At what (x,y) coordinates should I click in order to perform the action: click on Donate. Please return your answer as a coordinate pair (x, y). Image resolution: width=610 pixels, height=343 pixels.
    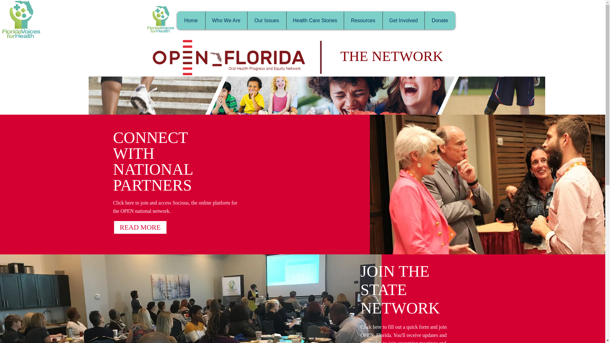
    Looking at the image, I should click on (440, 20).